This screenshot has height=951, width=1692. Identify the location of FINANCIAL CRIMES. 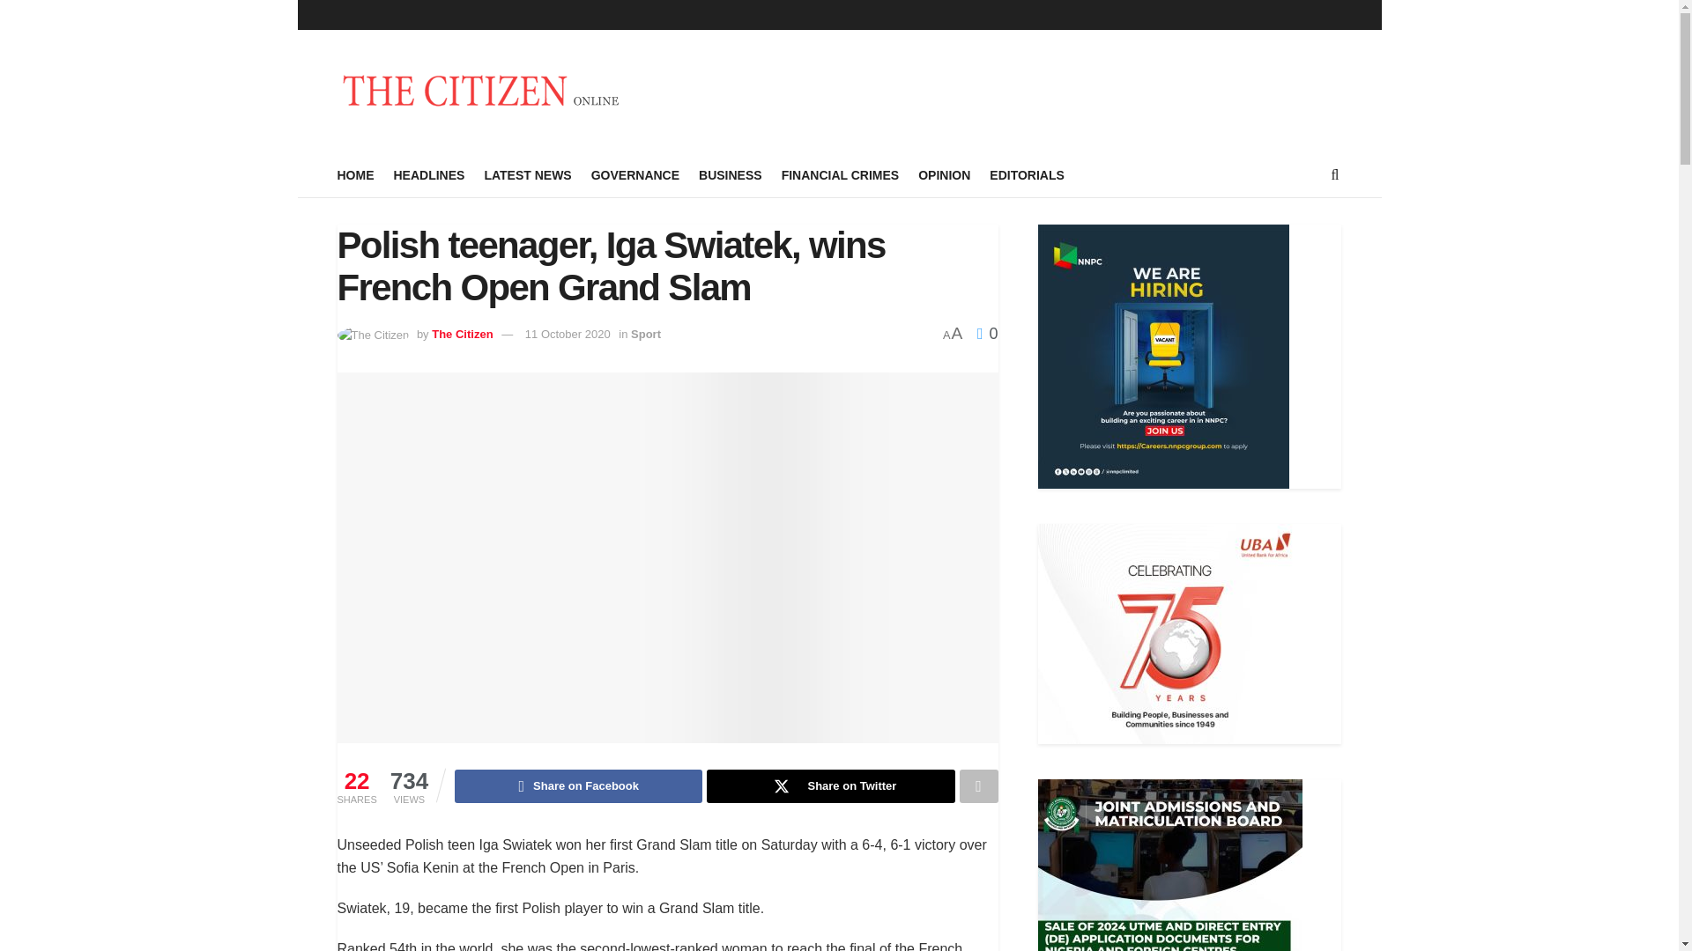
(841, 174).